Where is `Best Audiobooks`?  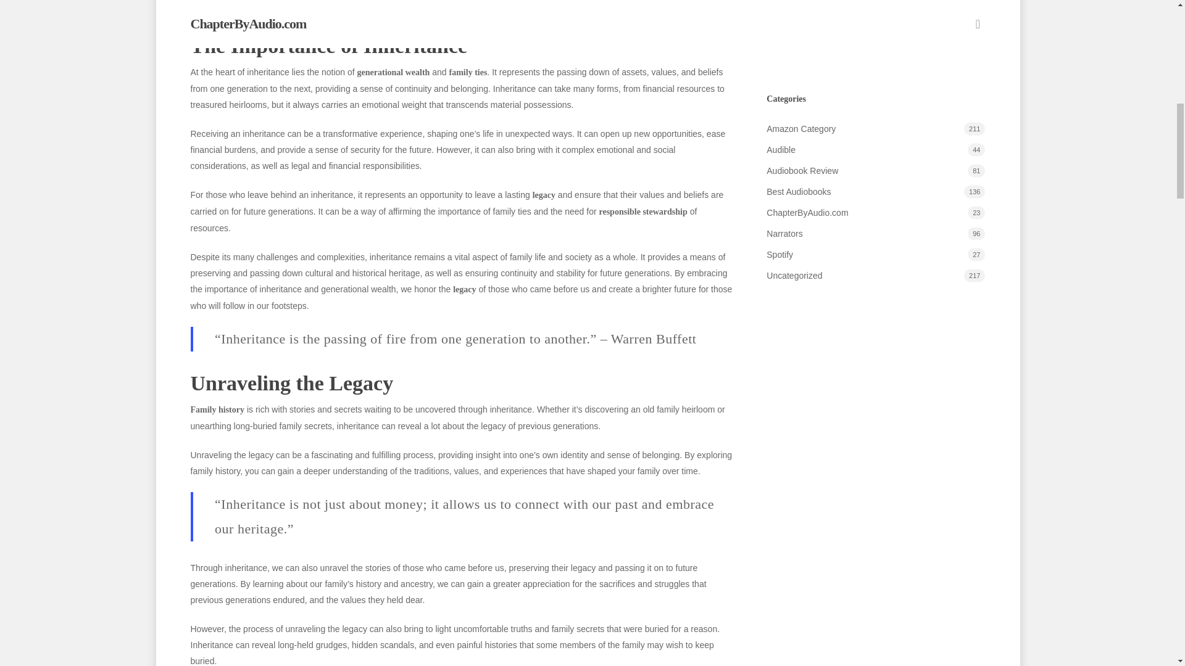
Best Audiobooks is located at coordinates (875, 223).